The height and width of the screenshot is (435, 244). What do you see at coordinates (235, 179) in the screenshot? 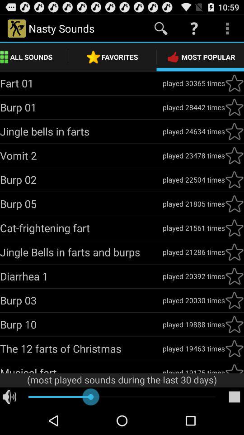
I see `important one` at bounding box center [235, 179].